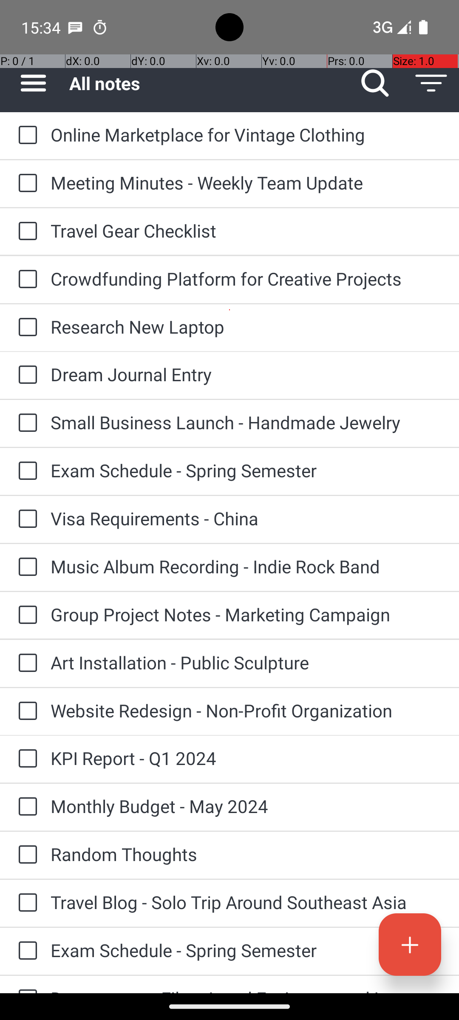 This screenshot has height=1020, width=459. Describe the element at coordinates (25, 519) in the screenshot. I see `to-do: Visa Requirements - China` at that location.